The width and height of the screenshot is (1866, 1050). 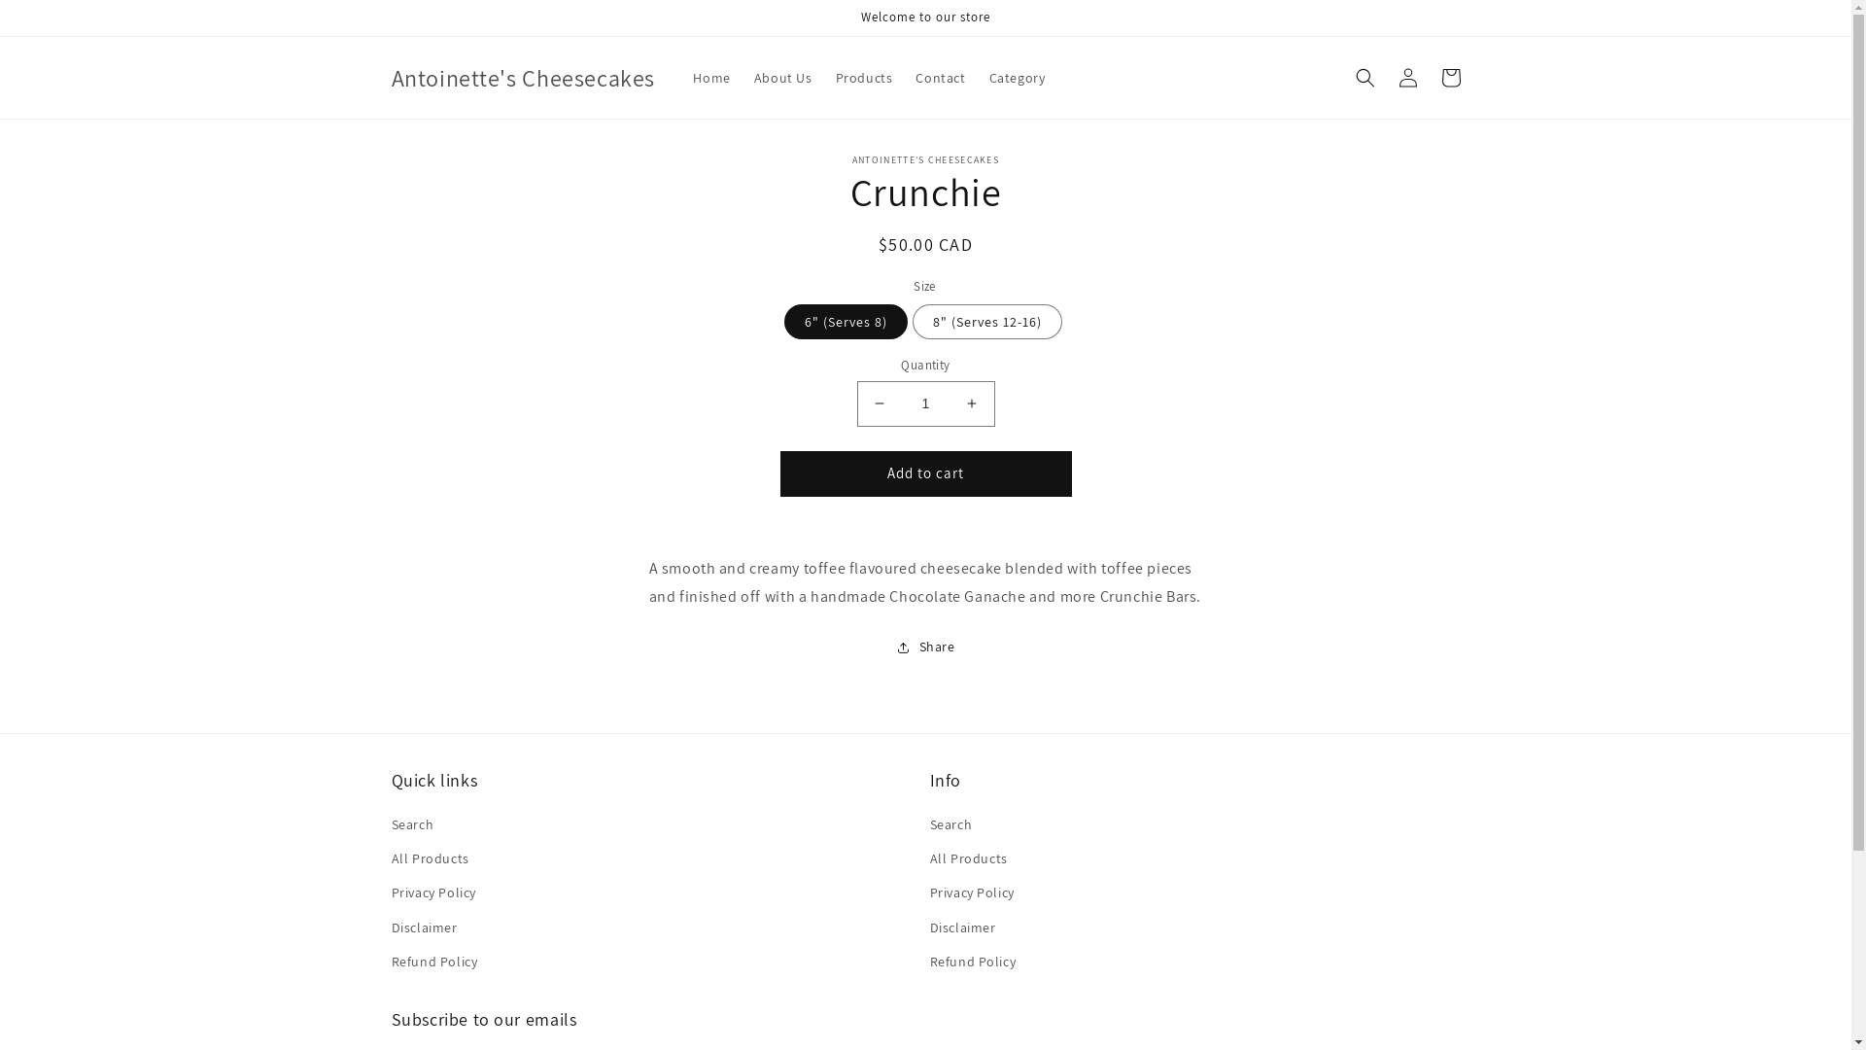 What do you see at coordinates (412, 827) in the screenshot?
I see `Search` at bounding box center [412, 827].